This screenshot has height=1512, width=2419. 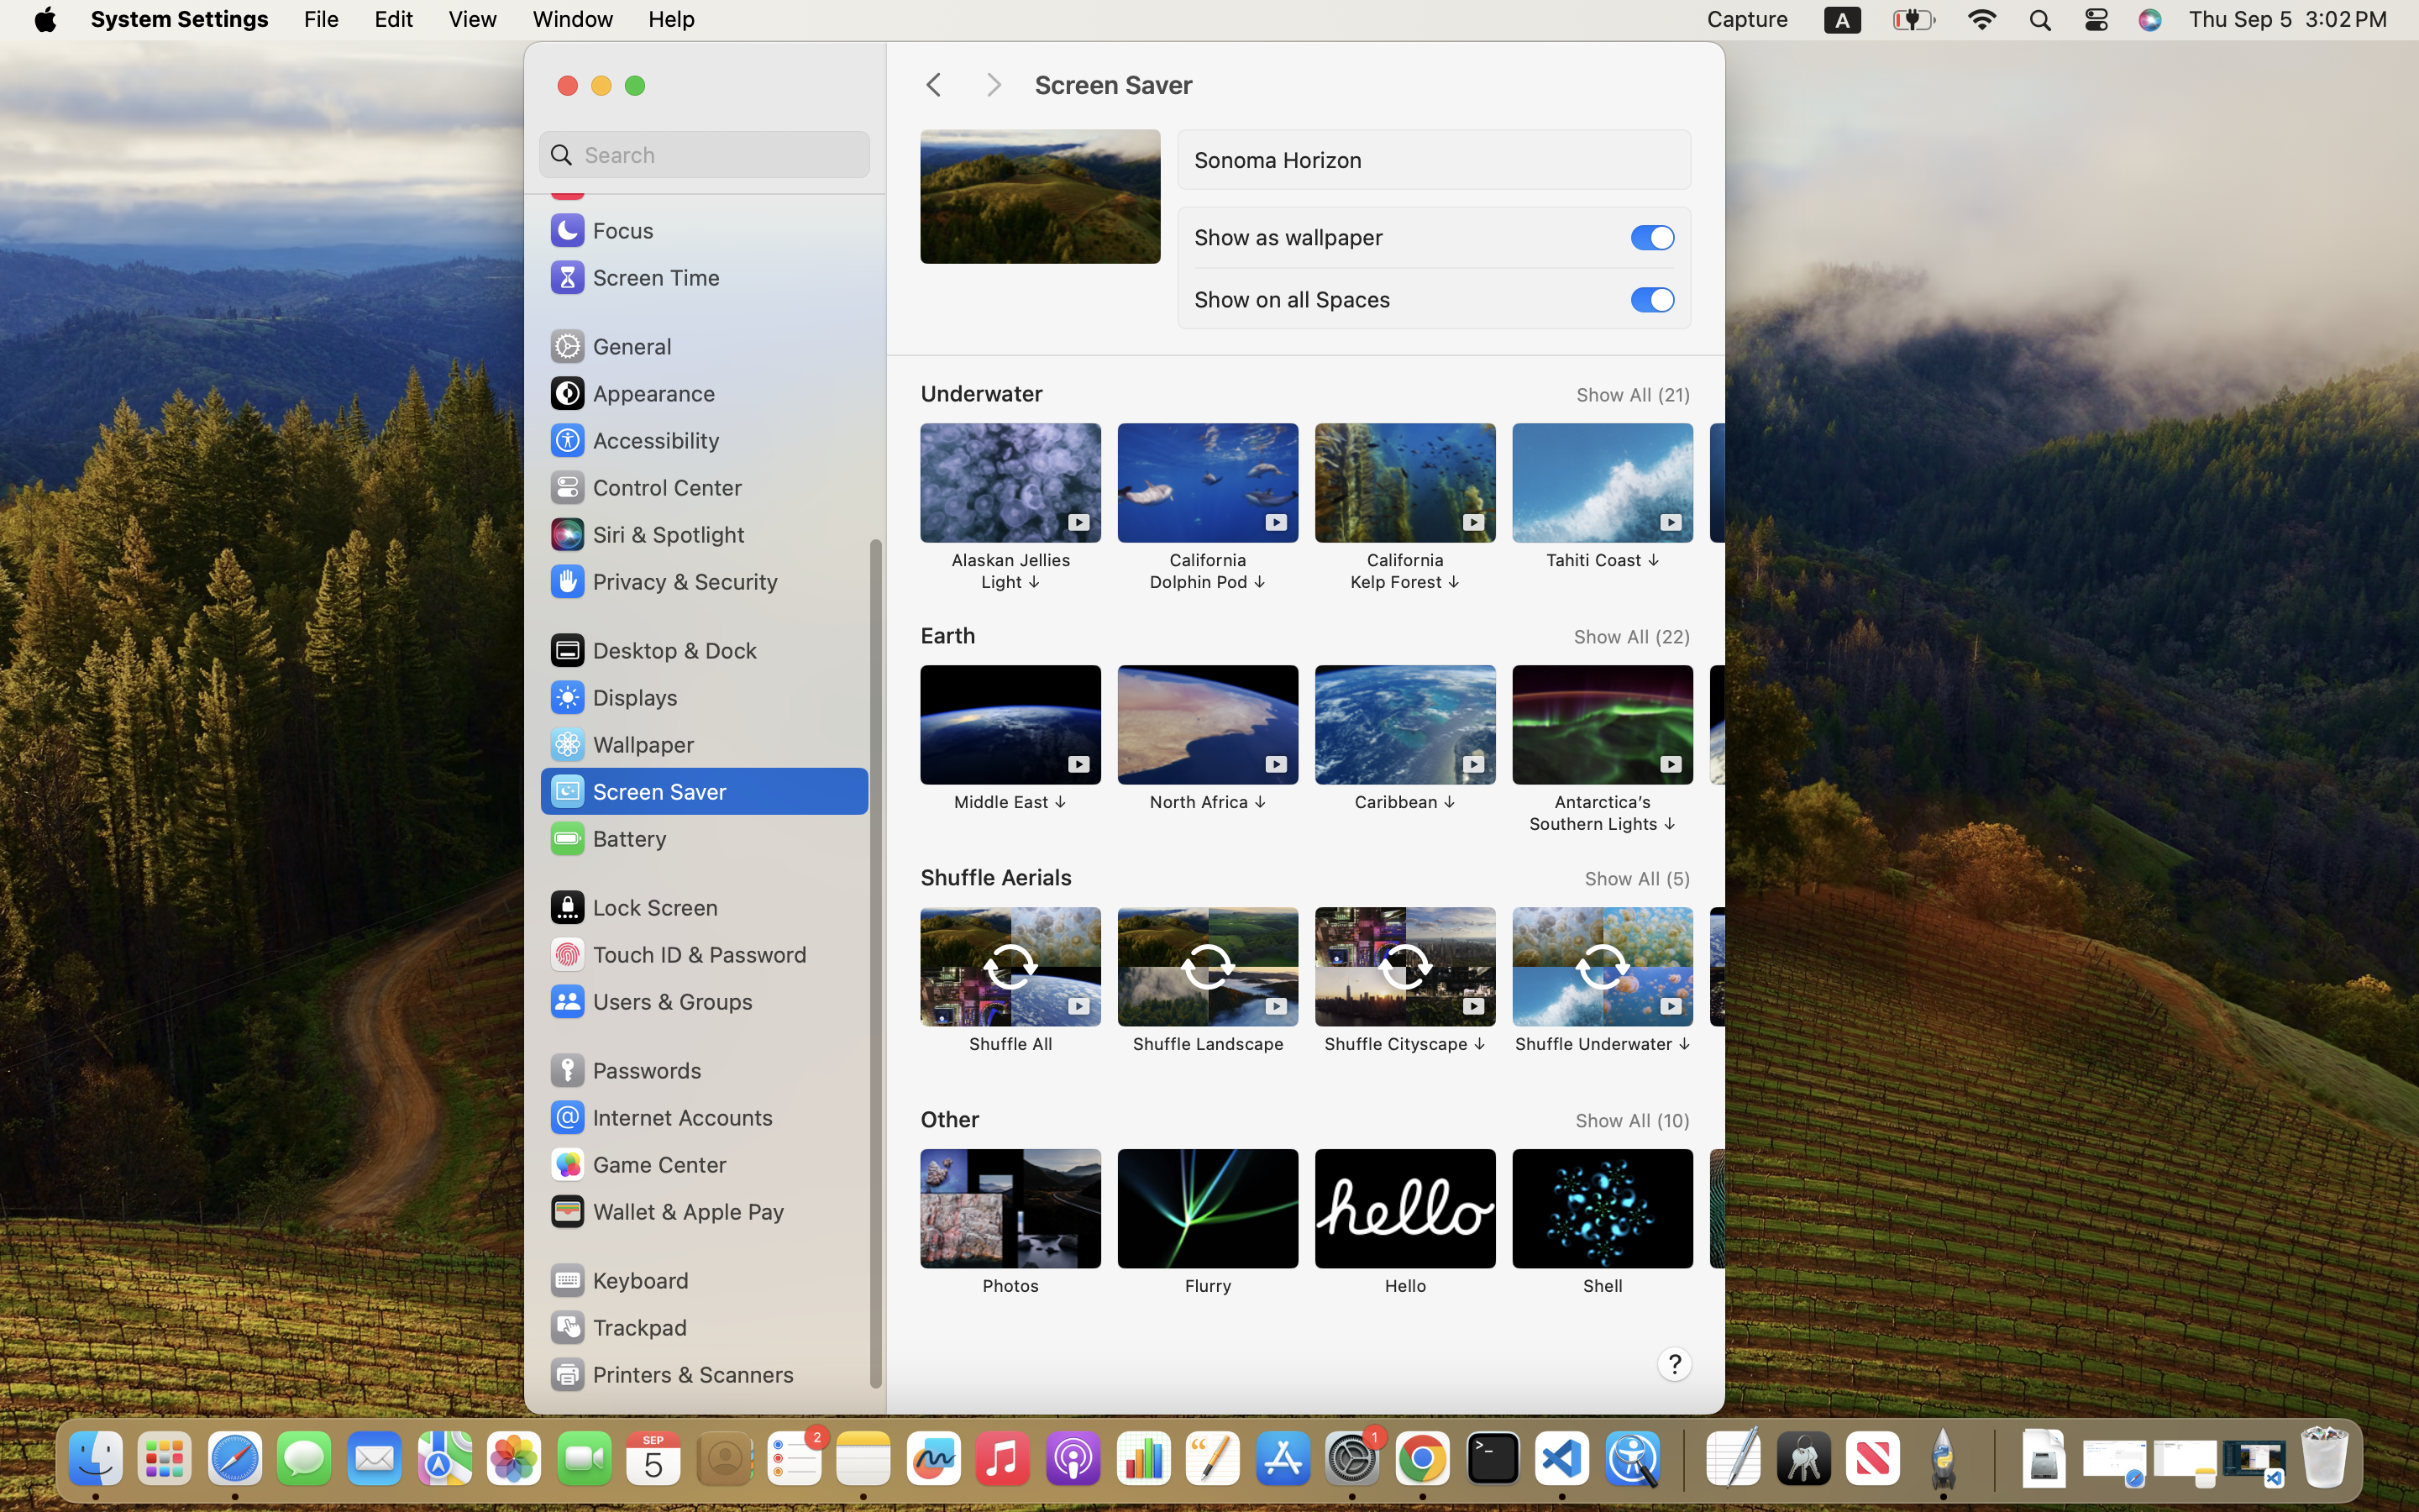 What do you see at coordinates (646, 534) in the screenshot?
I see `Siri & Spotlight` at bounding box center [646, 534].